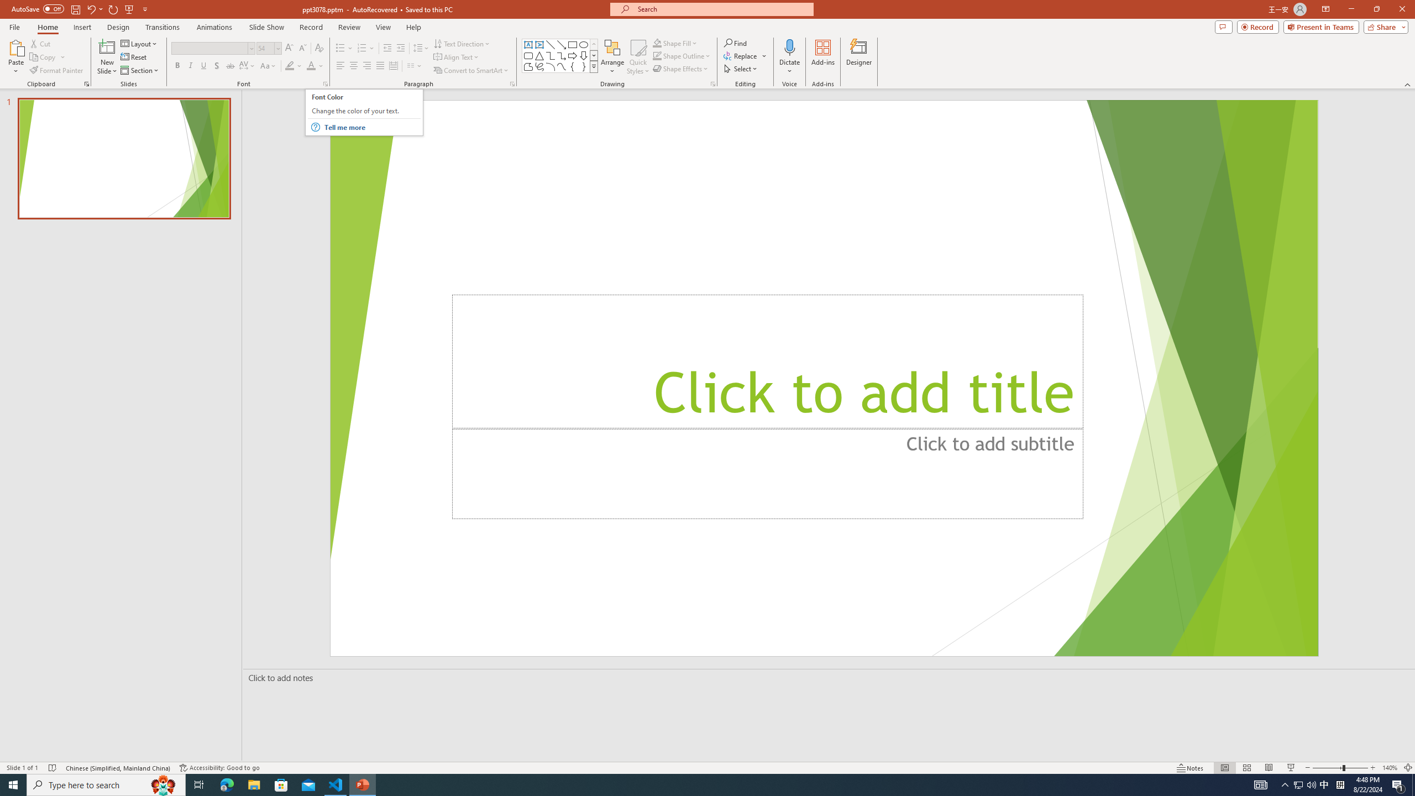 The width and height of the screenshot is (1415, 796). I want to click on Designer, so click(859, 57).